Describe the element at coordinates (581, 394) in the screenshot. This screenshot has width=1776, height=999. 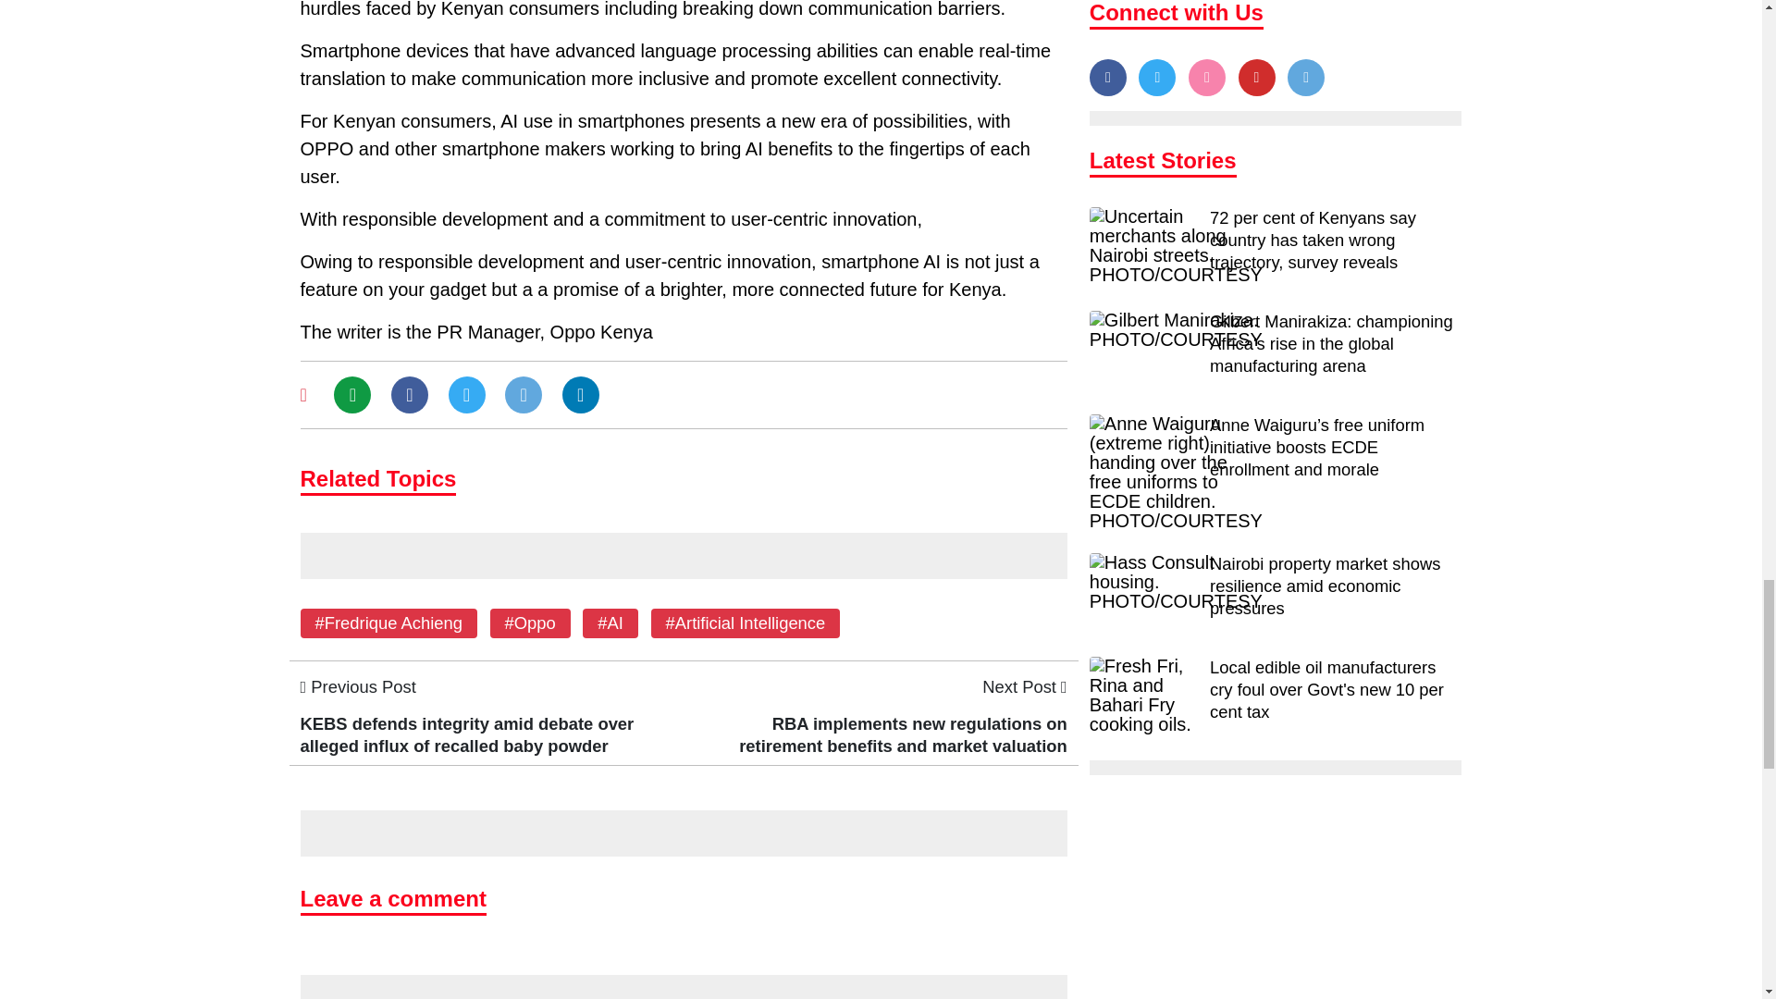
I see `Share via Linked` at that location.